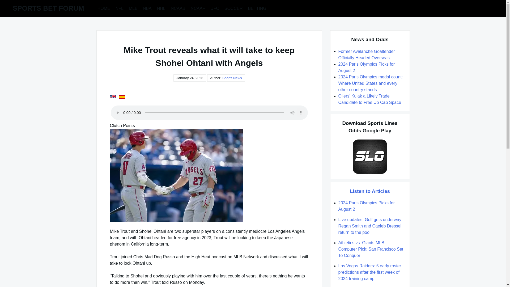  What do you see at coordinates (198, 8) in the screenshot?
I see `NCAAF` at bounding box center [198, 8].